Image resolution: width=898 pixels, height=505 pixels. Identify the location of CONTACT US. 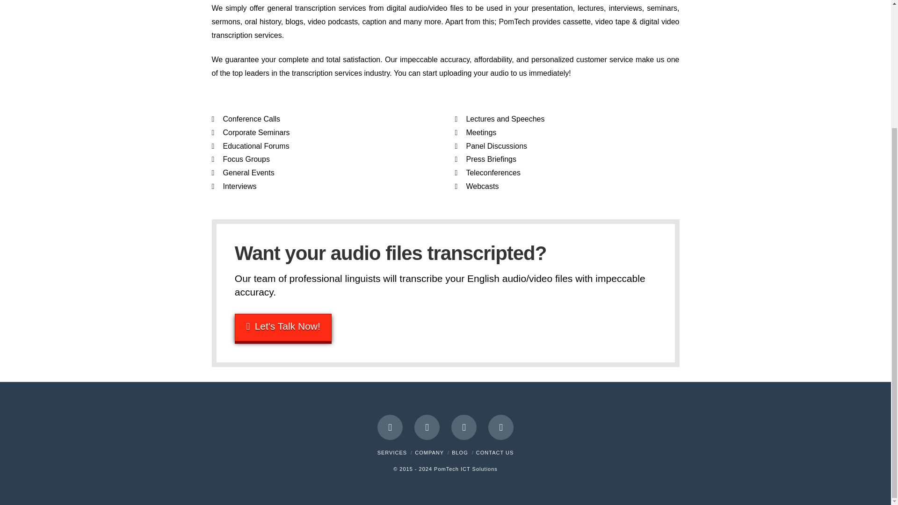
(495, 453).